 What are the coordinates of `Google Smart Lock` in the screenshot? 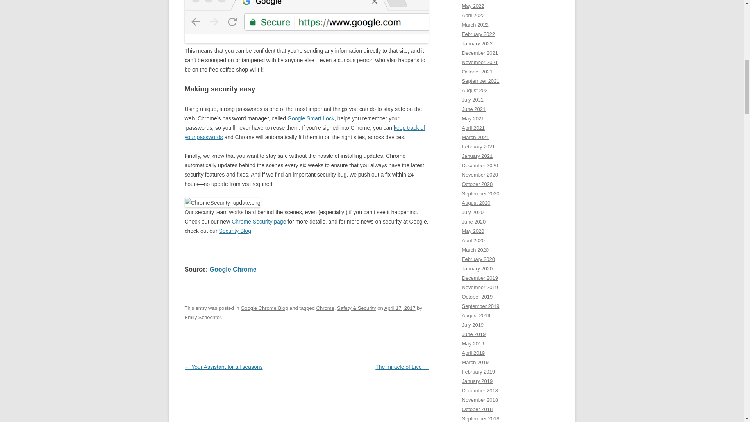 It's located at (311, 118).